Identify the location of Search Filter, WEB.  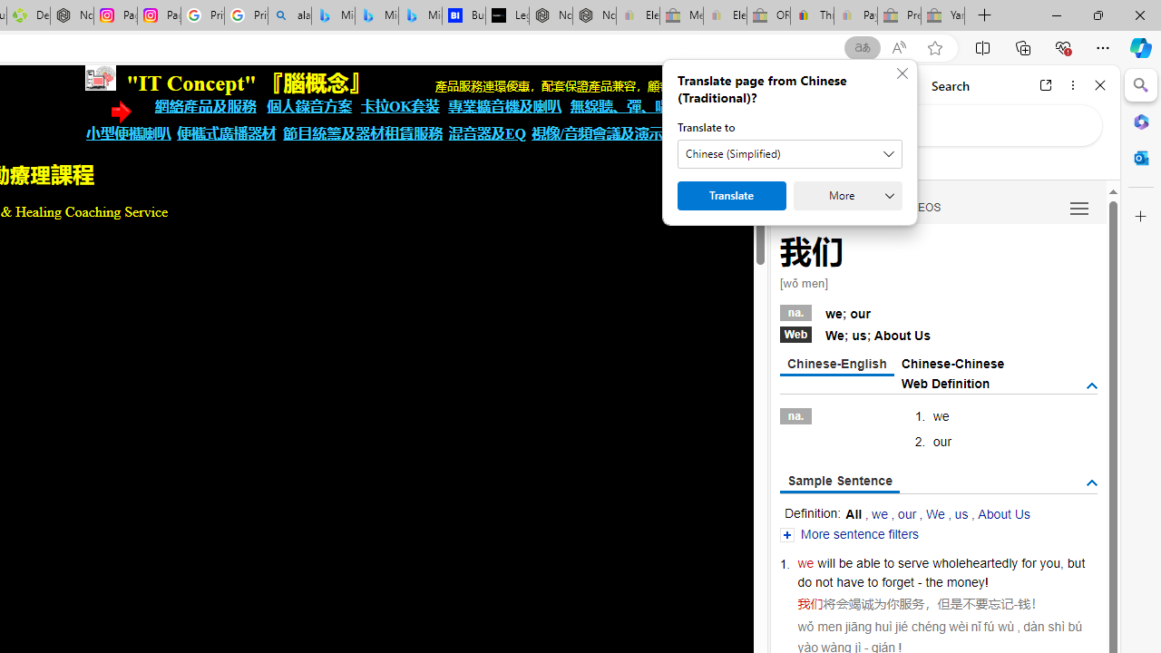
(802, 207).